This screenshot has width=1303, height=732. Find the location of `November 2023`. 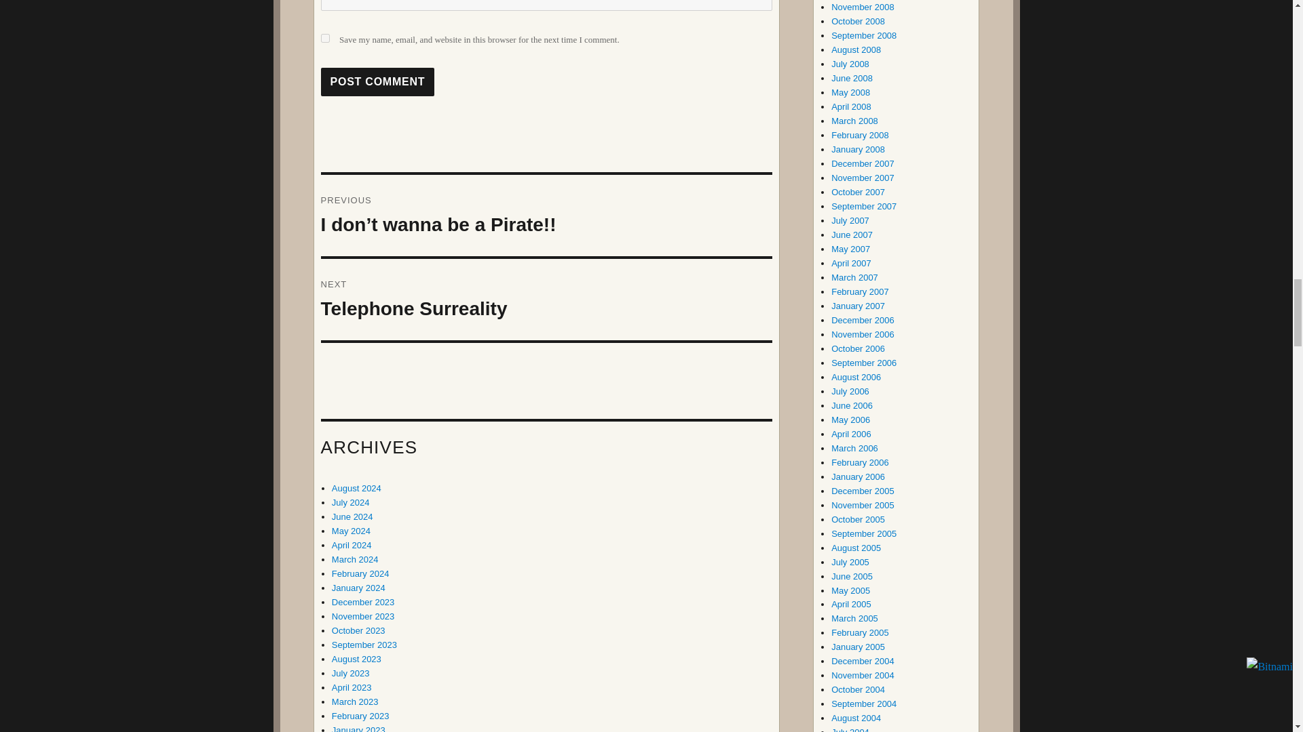

November 2023 is located at coordinates (363, 615).